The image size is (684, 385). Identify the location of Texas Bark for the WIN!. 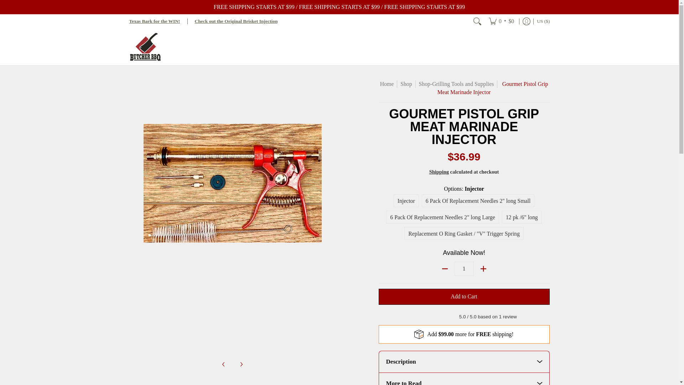
(154, 21).